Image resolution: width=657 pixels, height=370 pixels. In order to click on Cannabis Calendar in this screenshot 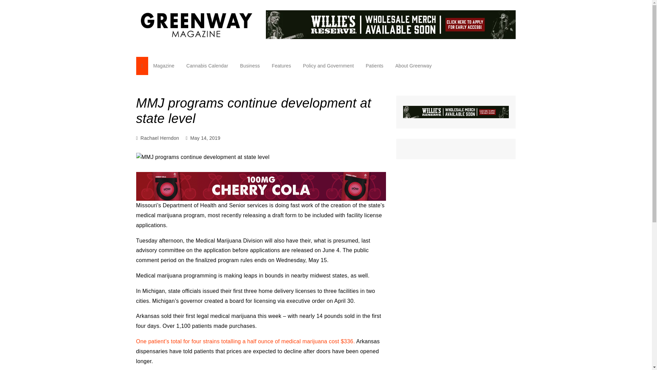, I will do `click(207, 66)`.